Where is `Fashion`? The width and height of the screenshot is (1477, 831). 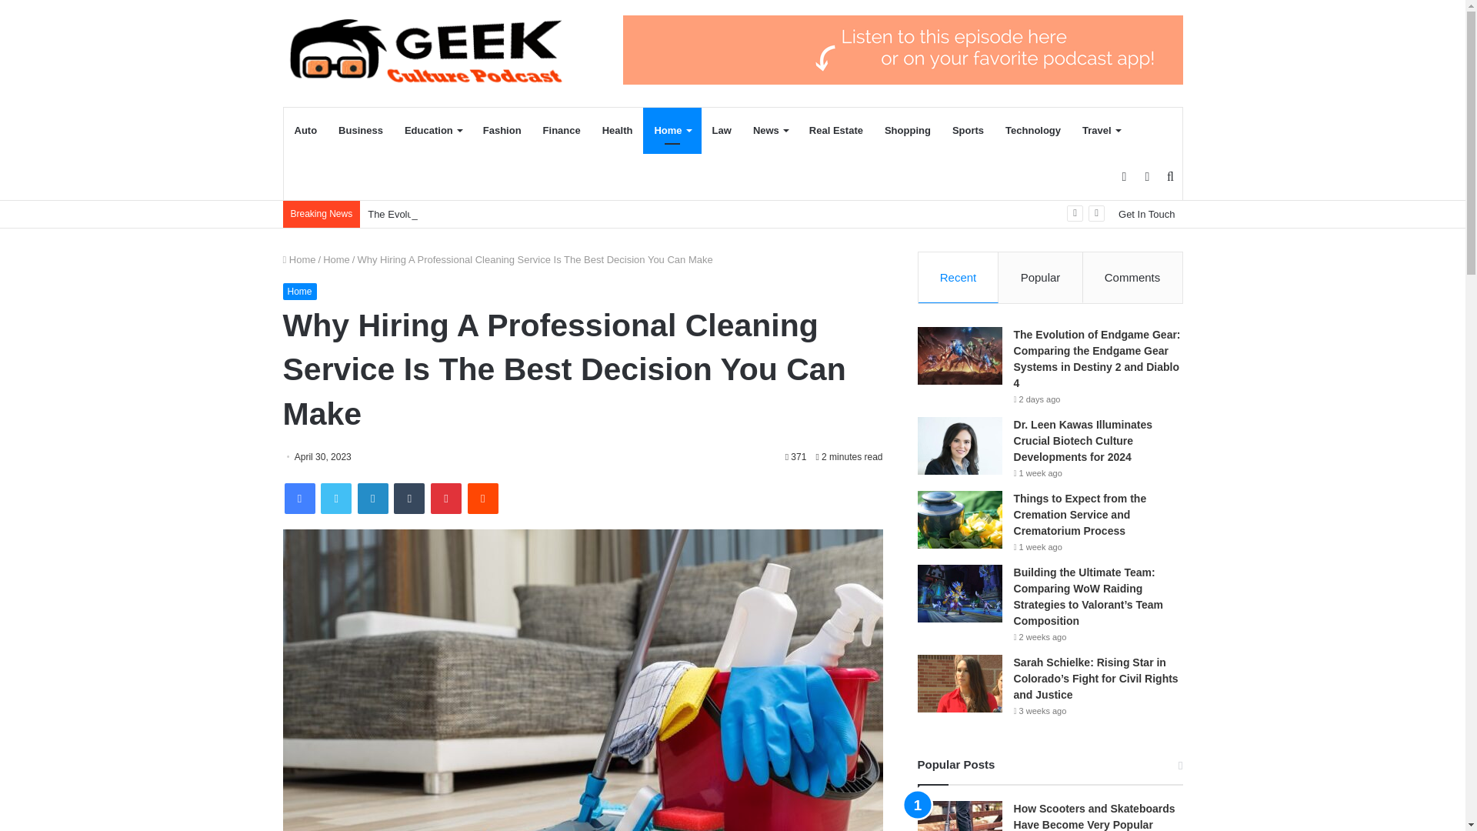 Fashion is located at coordinates (502, 131).